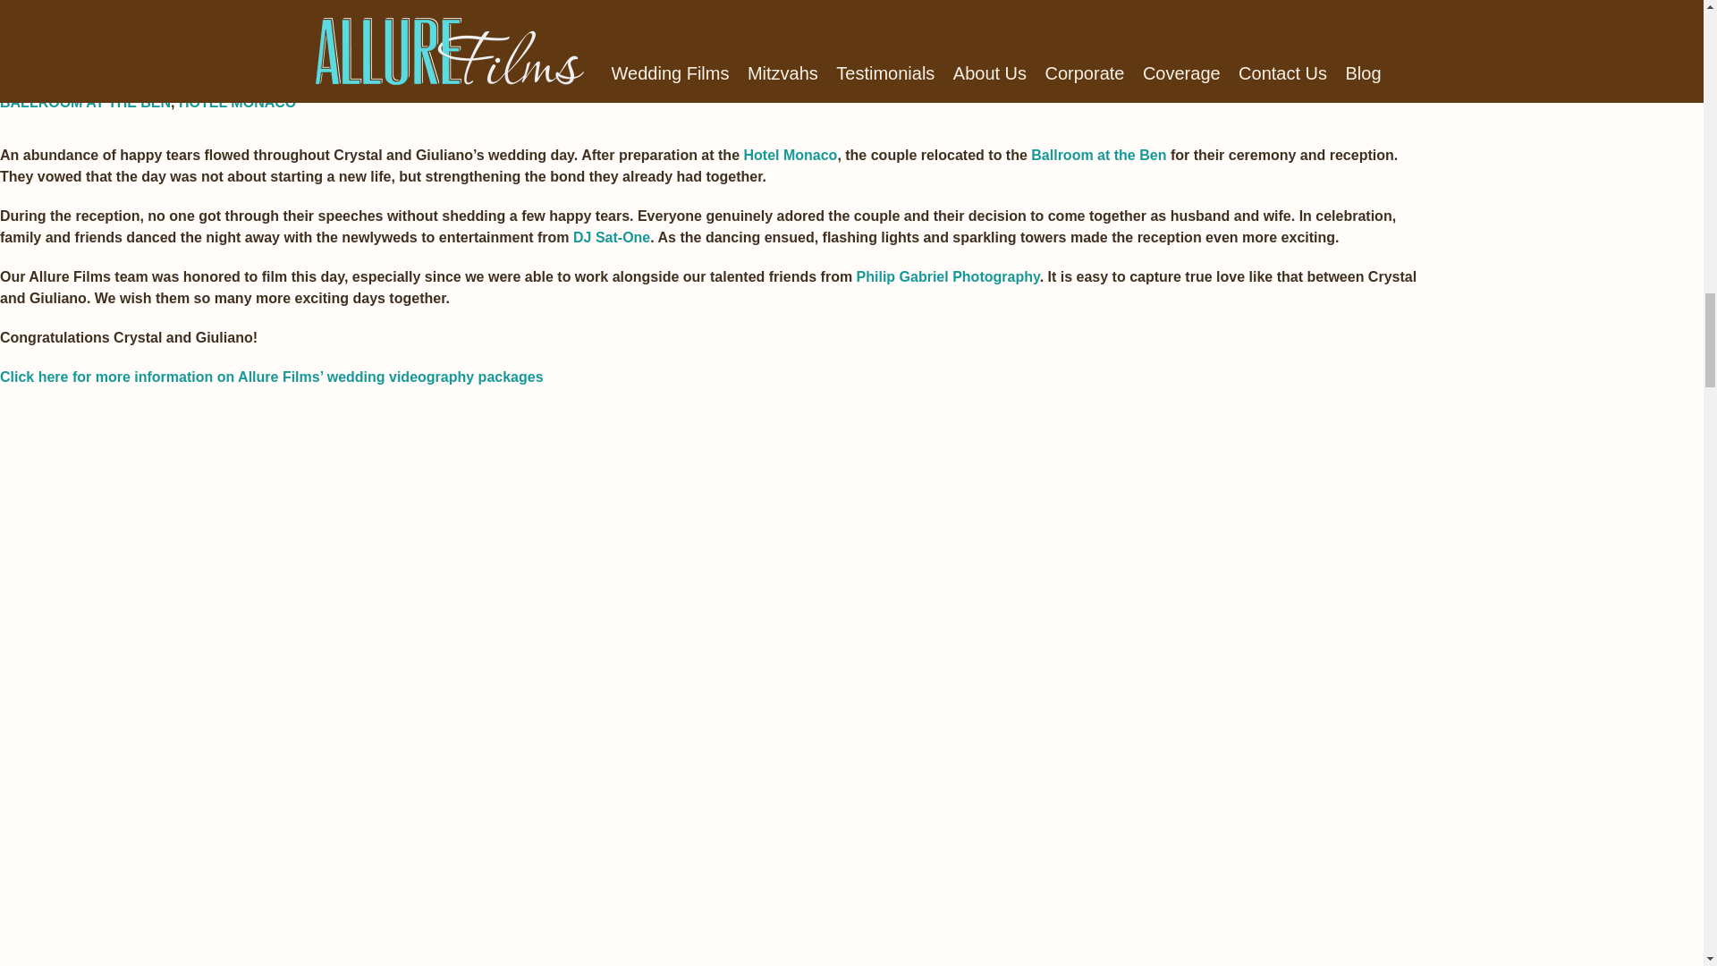 The height and width of the screenshot is (966, 1717). Describe the element at coordinates (85, 102) in the screenshot. I see `BALLROOM AT THE BEN` at that location.